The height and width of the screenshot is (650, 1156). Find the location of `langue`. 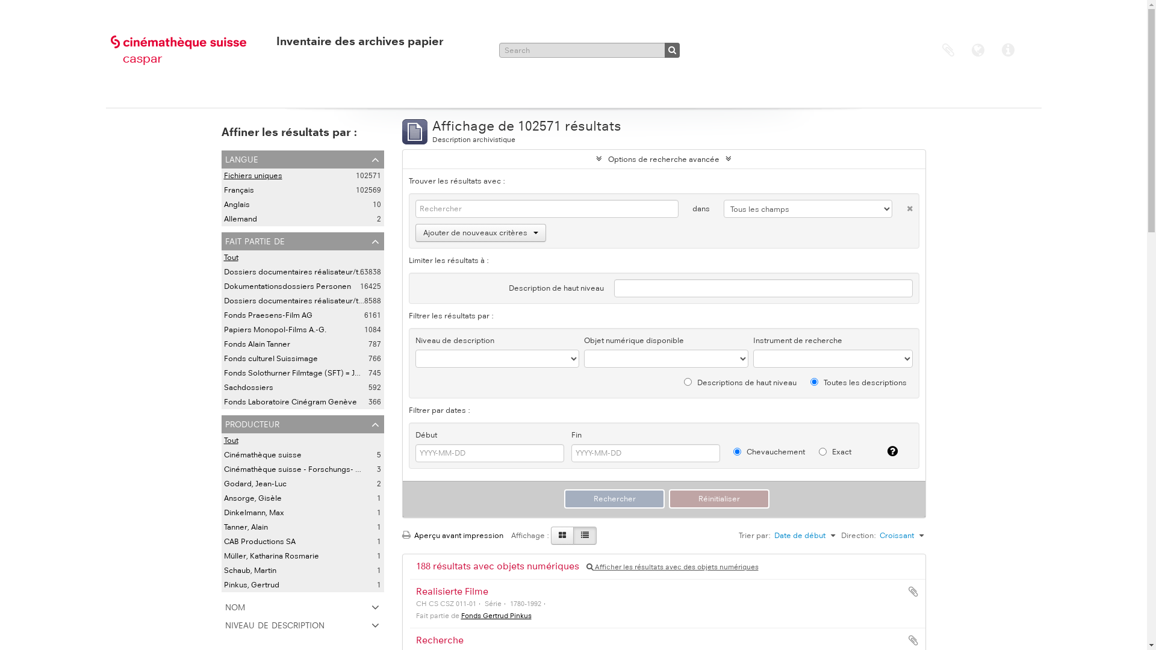

langue is located at coordinates (303, 159).